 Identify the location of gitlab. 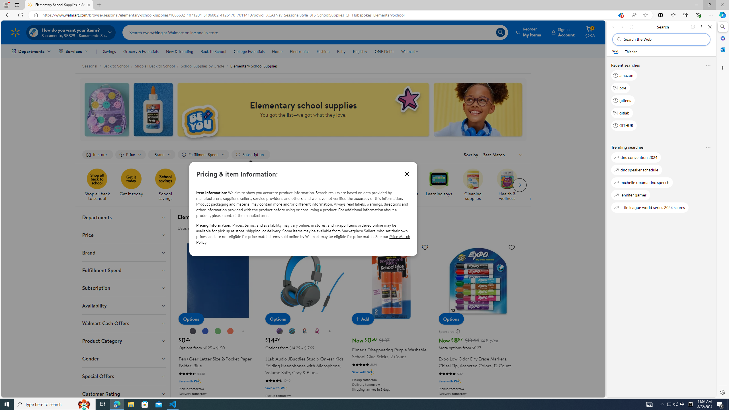
(622, 113).